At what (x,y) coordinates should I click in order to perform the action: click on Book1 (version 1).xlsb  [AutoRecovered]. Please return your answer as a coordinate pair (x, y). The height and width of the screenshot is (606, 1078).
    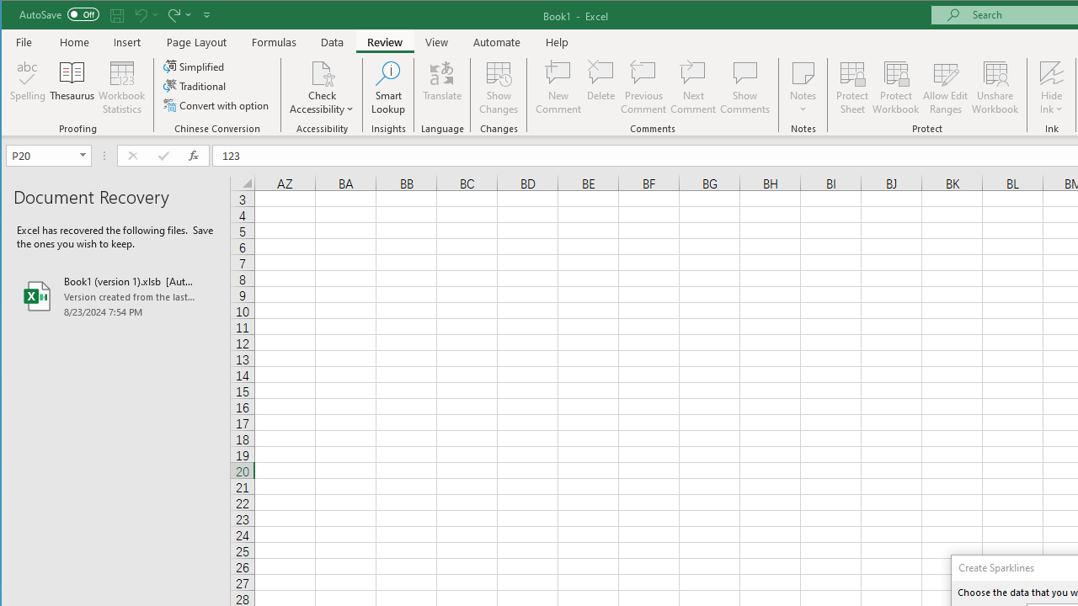
    Looking at the image, I should click on (115, 296).